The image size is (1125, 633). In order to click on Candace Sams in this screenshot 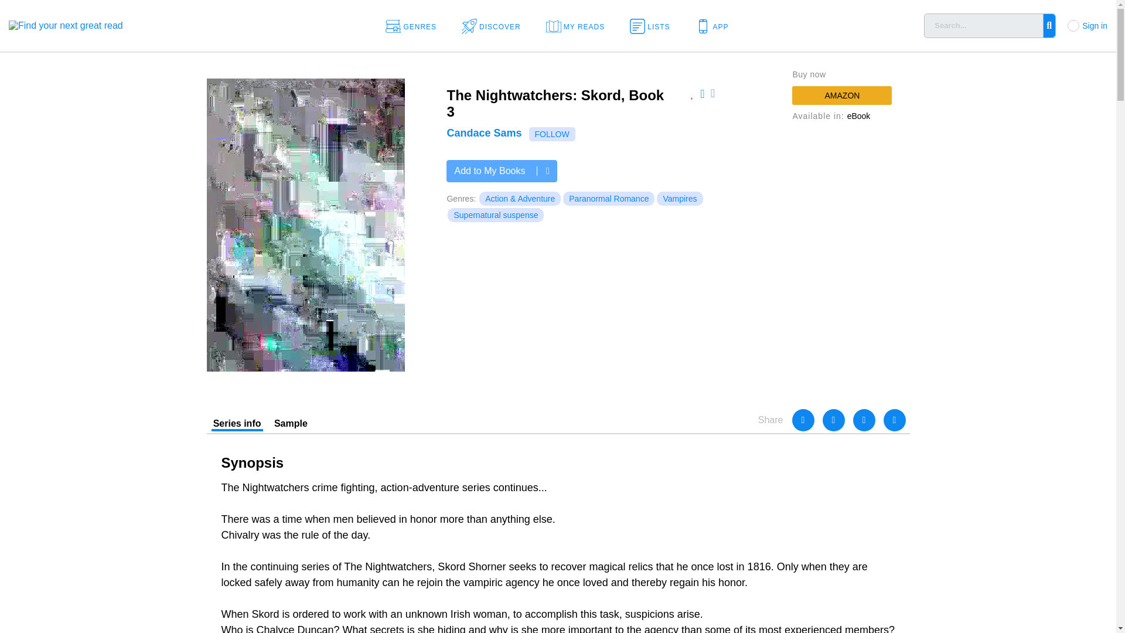, I will do `click(484, 132)`.